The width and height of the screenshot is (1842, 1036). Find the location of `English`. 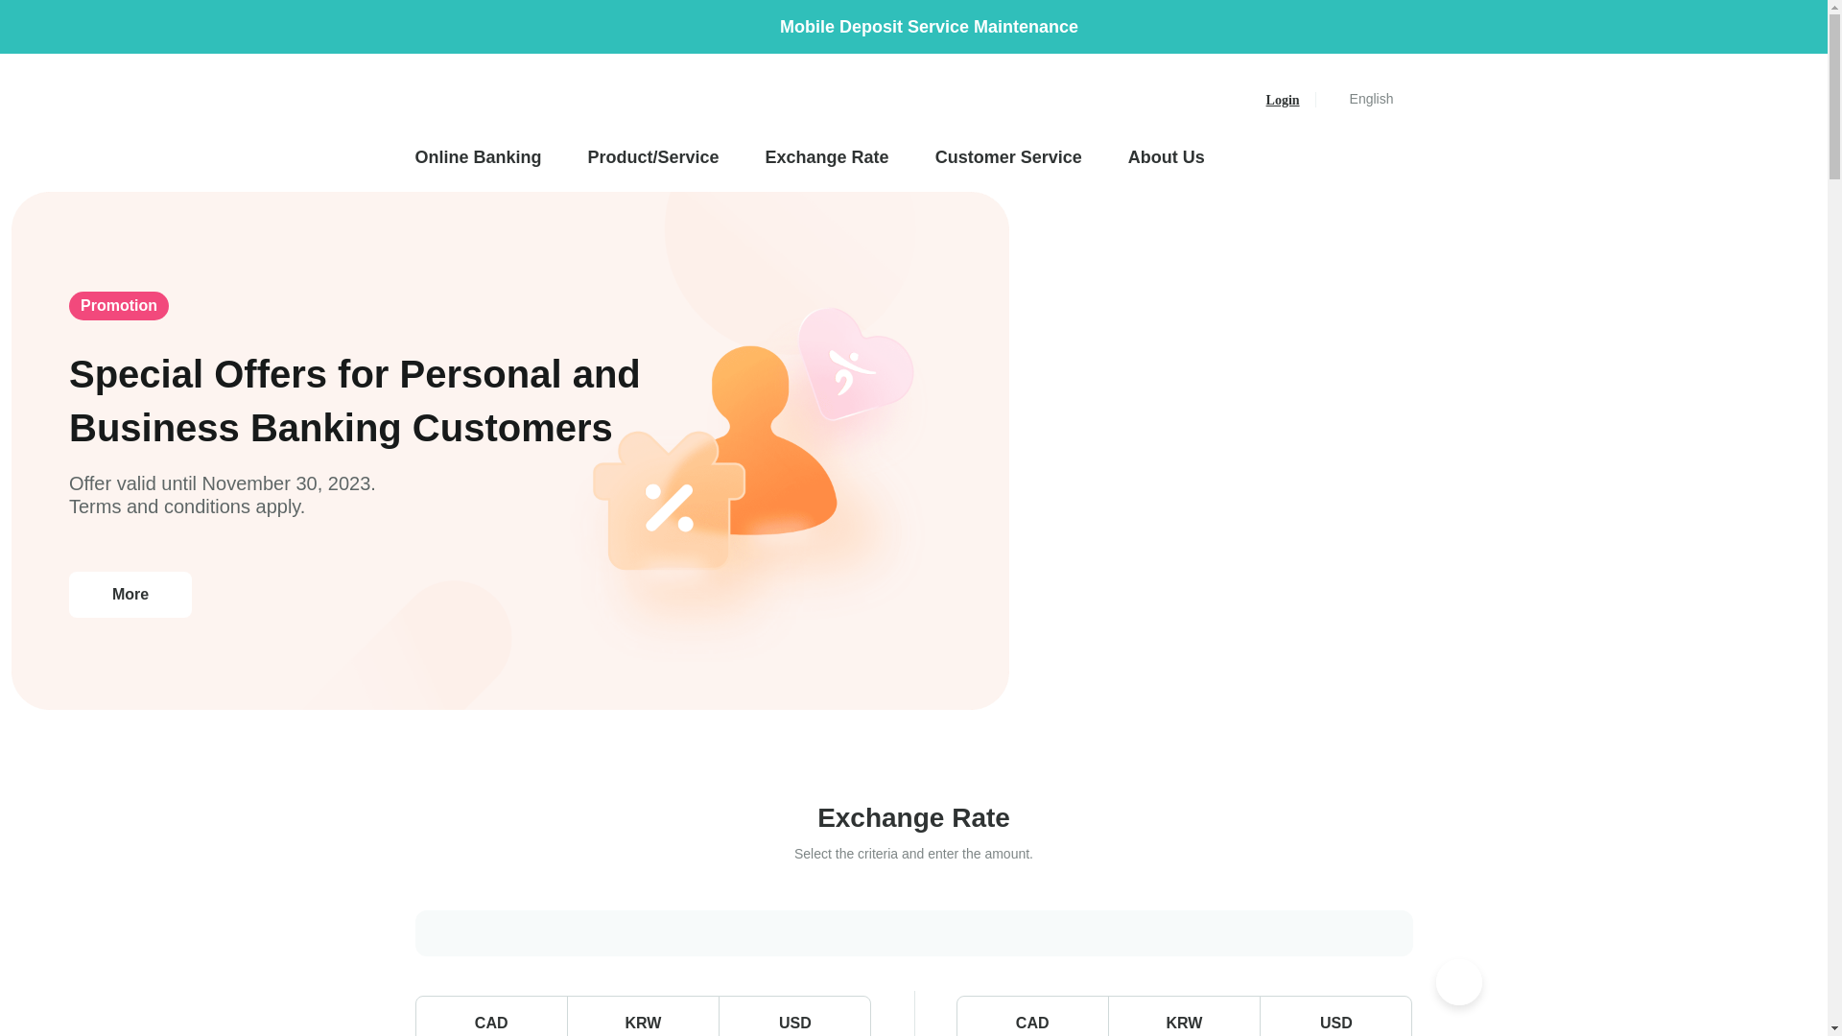

English is located at coordinates (1372, 100).